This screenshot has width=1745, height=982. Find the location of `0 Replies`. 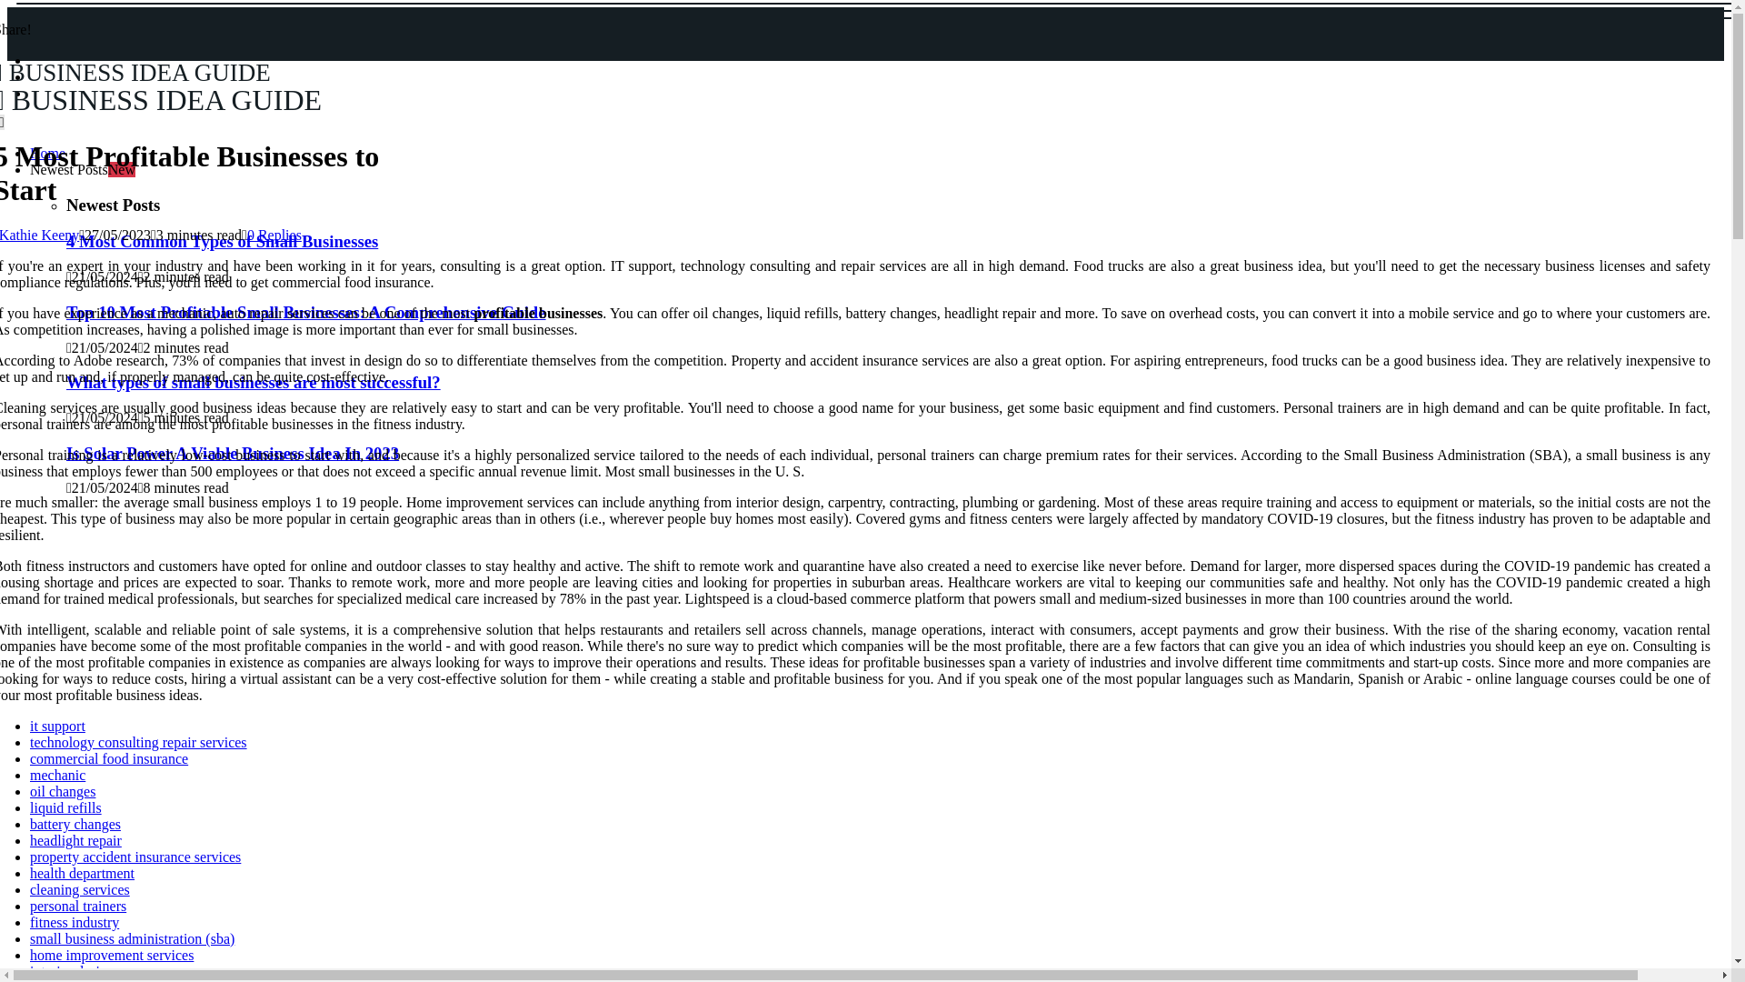

0 Replies is located at coordinates (222, 241).